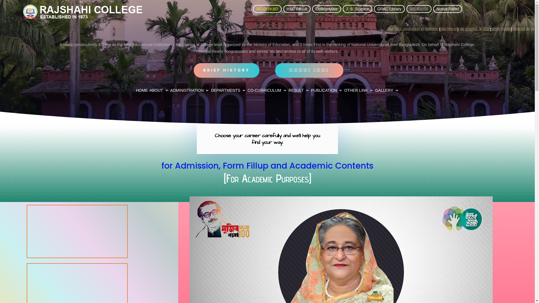 This screenshot has width=539, height=303. What do you see at coordinates (359, 91) in the screenshot?
I see `OTHER LINK` at bounding box center [359, 91].